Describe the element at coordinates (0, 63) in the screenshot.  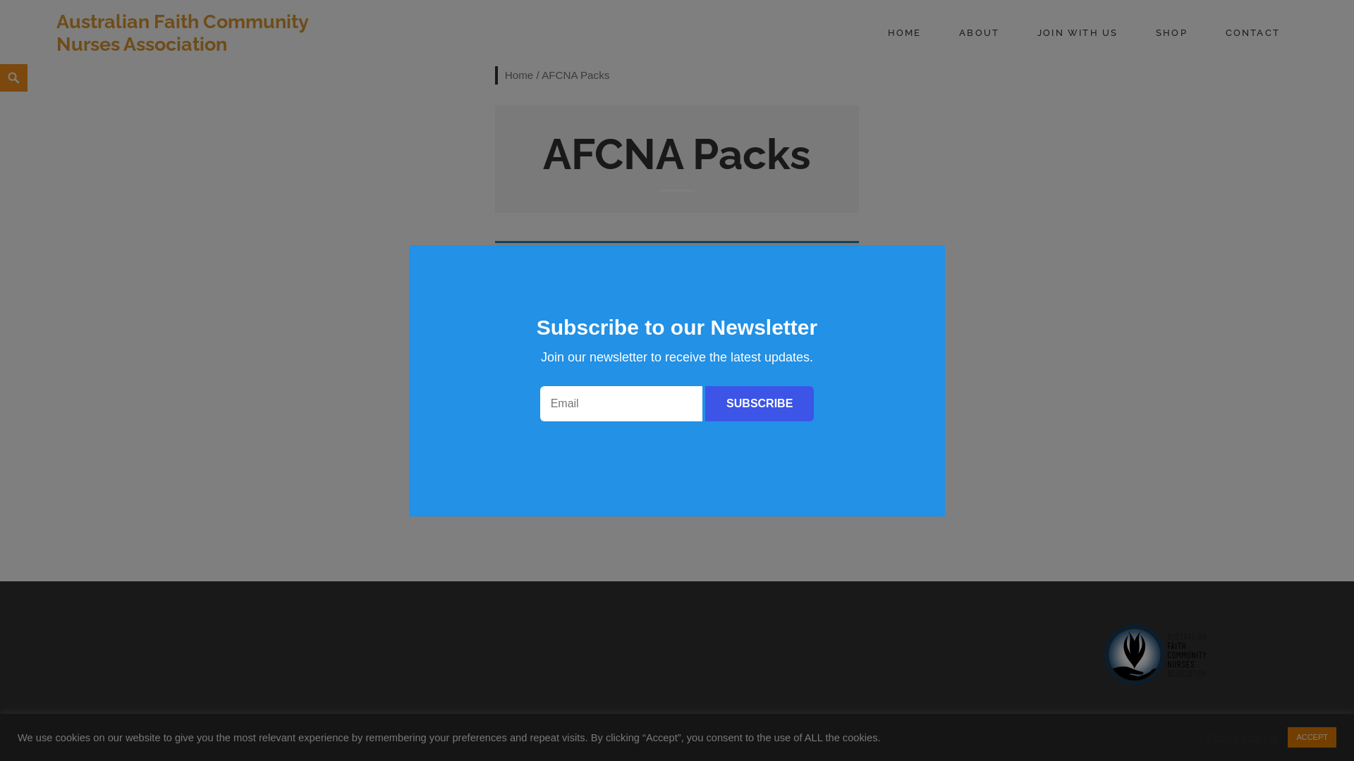
I see `Skip to content` at that location.